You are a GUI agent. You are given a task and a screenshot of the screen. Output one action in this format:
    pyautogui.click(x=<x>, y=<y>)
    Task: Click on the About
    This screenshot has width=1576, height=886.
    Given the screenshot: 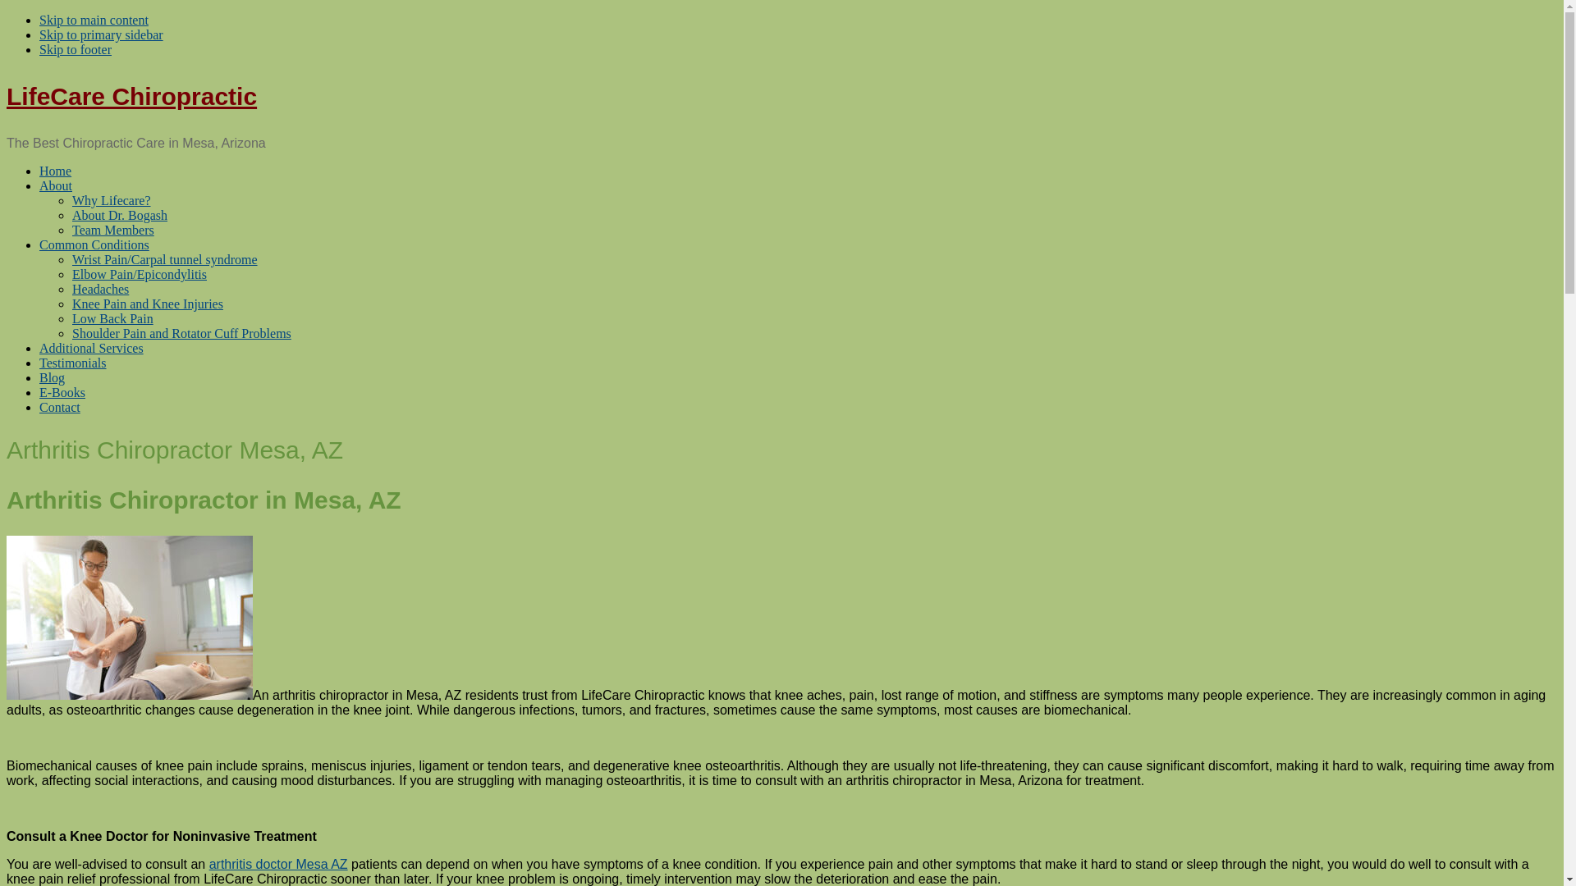 What is the action you would take?
    pyautogui.click(x=56, y=185)
    